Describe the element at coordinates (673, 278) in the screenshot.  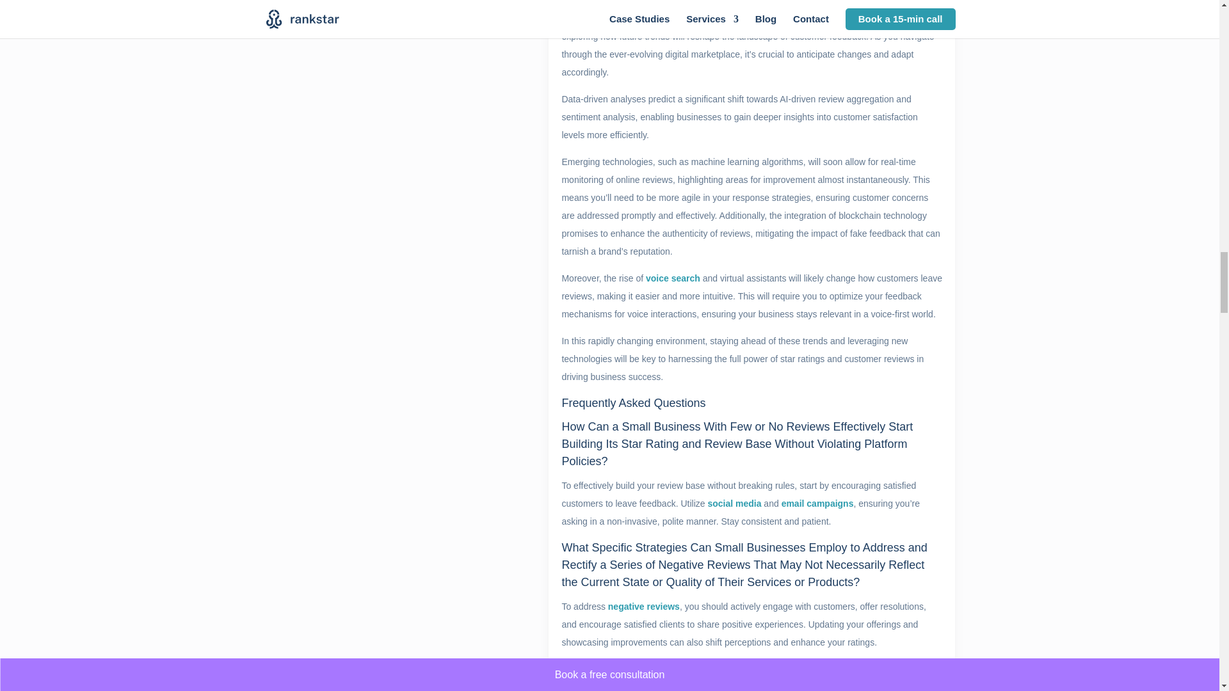
I see `voice search` at that location.